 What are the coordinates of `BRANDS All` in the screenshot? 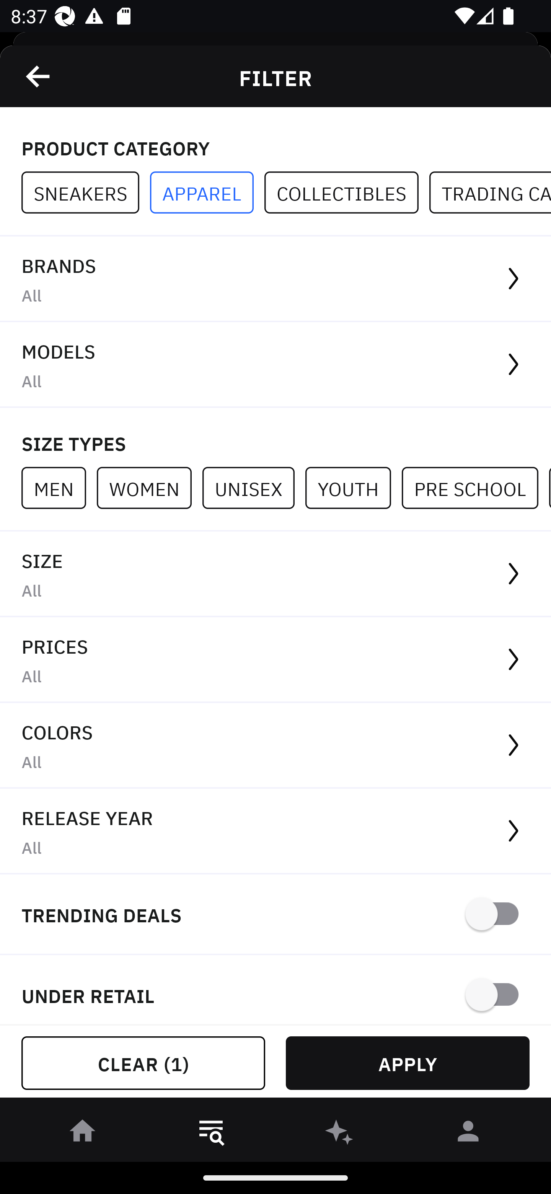 It's located at (275, 279).